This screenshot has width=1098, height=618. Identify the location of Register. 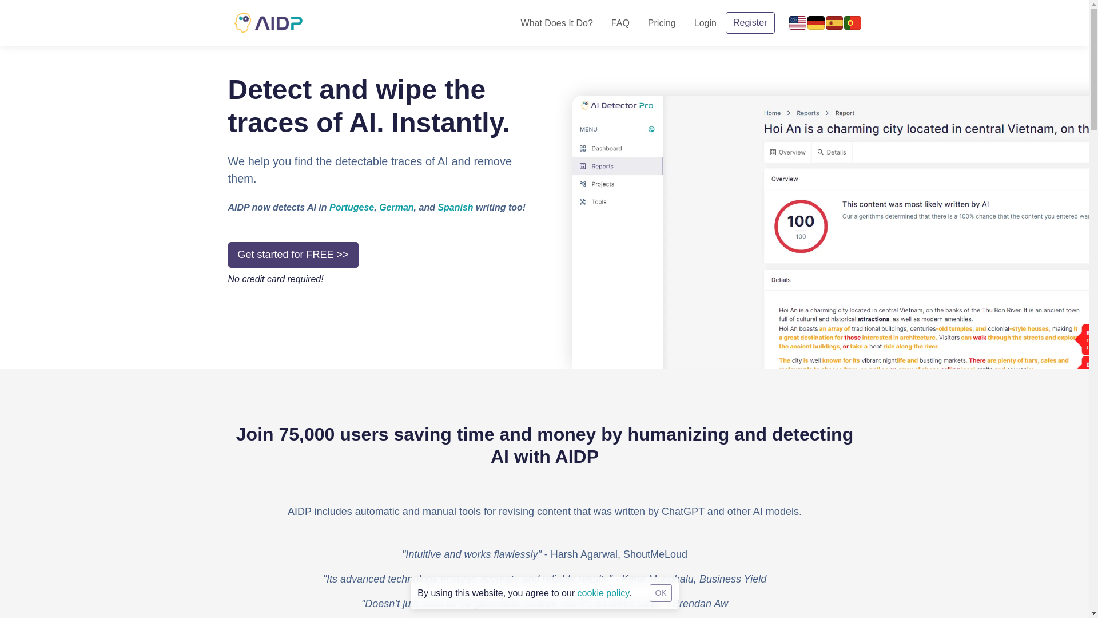
(750, 23).